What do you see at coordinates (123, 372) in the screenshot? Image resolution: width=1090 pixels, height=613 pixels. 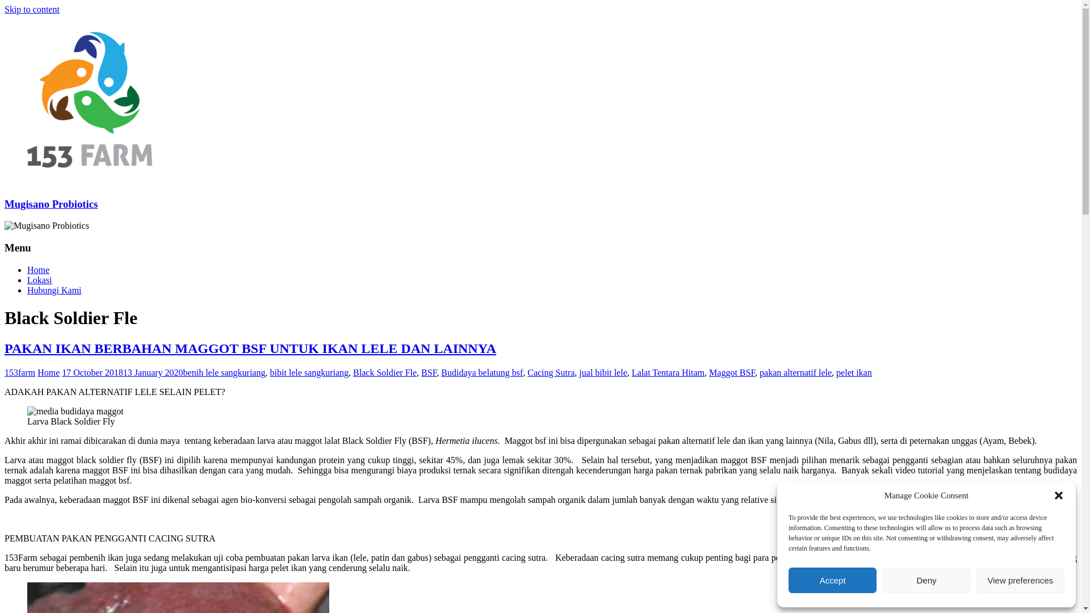 I see `17 October 201813 January 2020` at bounding box center [123, 372].